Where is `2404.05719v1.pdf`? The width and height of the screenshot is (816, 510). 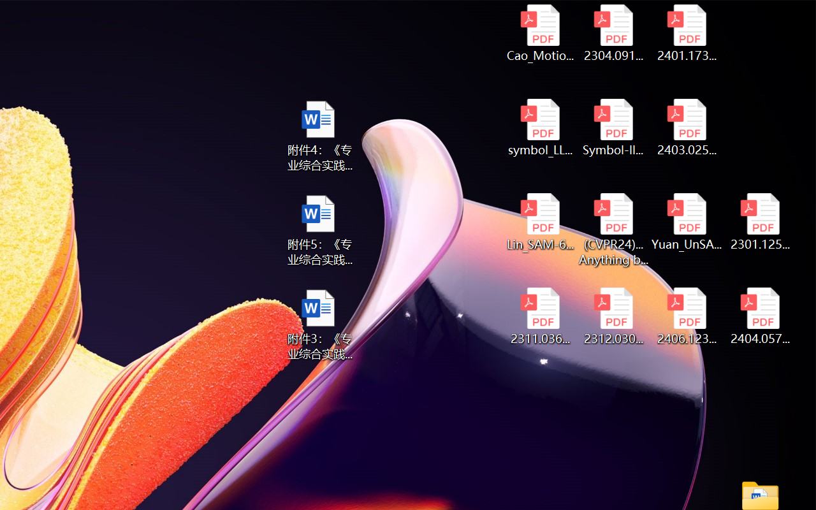
2404.05719v1.pdf is located at coordinates (760, 316).